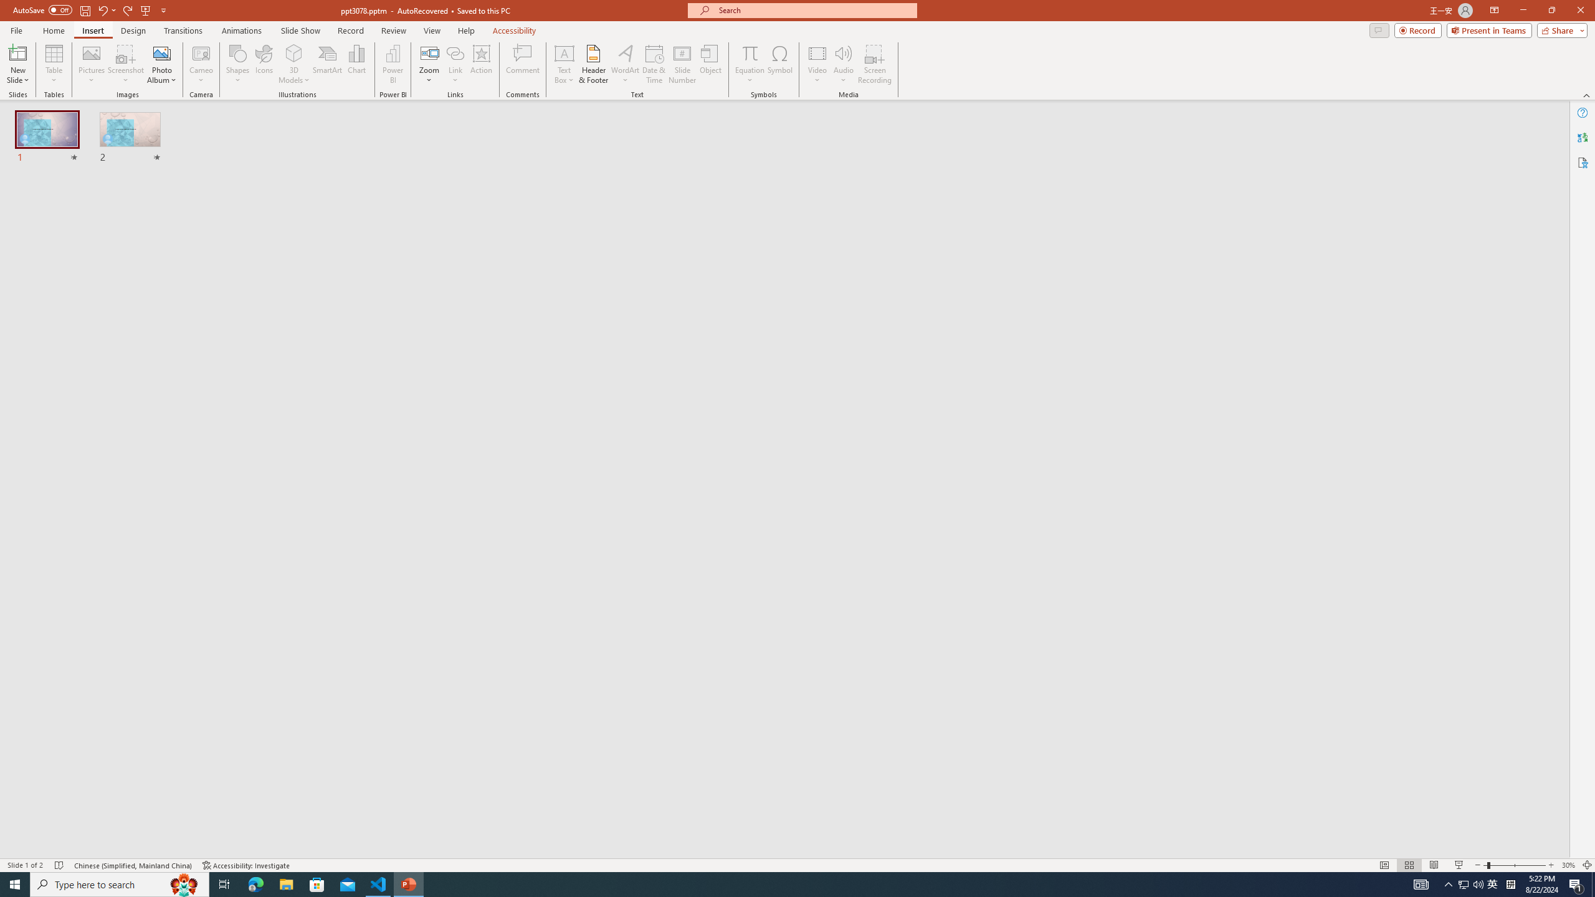 The width and height of the screenshot is (1595, 897). What do you see at coordinates (481, 64) in the screenshot?
I see `Action` at bounding box center [481, 64].